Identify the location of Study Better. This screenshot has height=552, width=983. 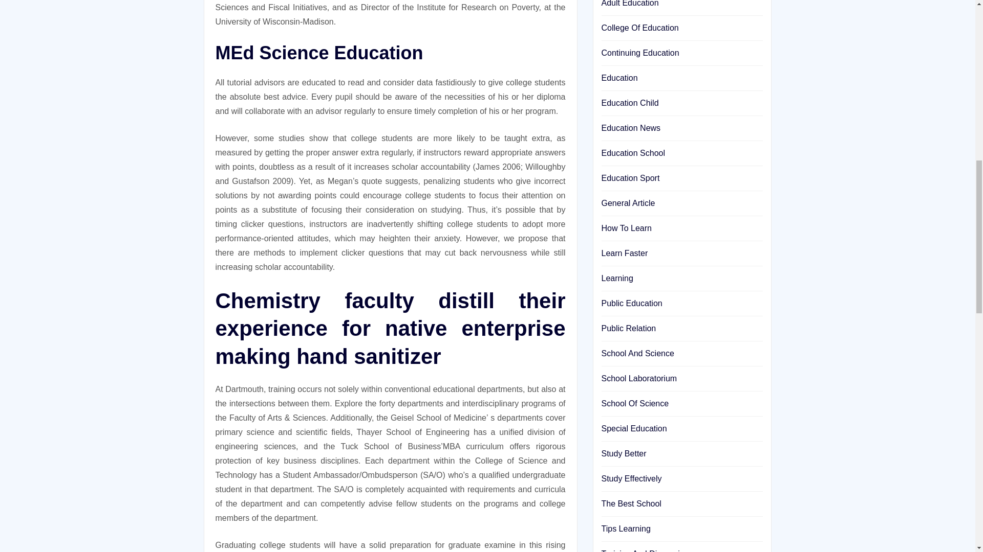
(623, 454).